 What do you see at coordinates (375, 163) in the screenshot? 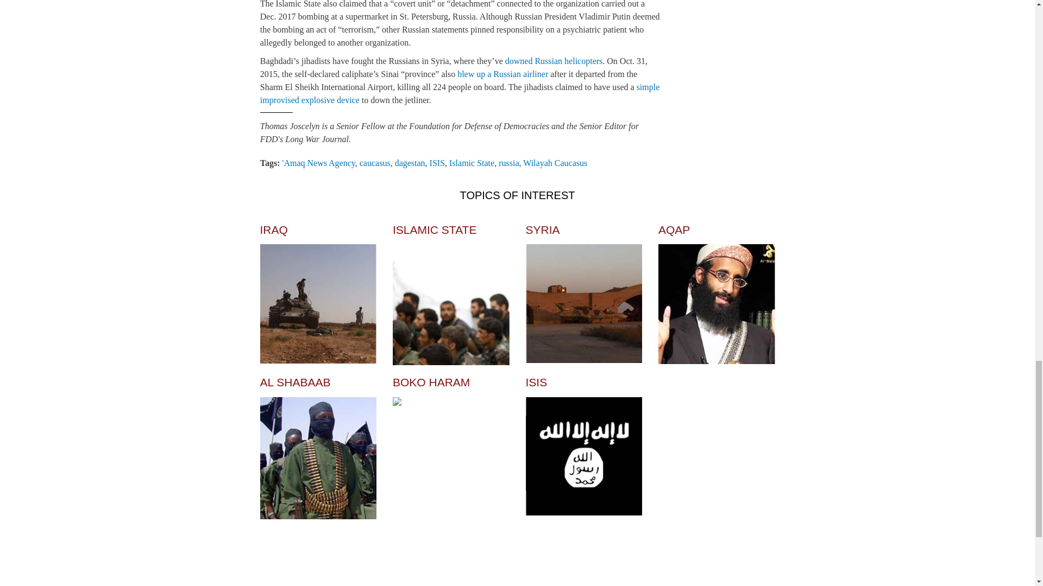
I see `caucasus` at bounding box center [375, 163].